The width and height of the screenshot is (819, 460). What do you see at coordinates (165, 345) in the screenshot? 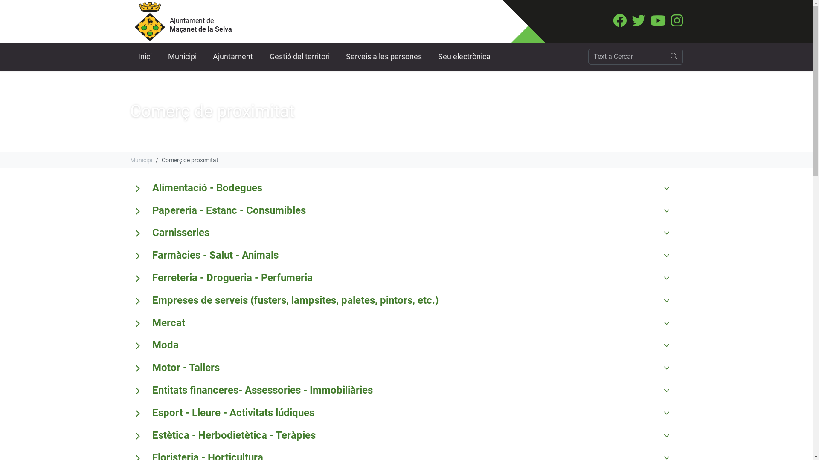
I see `Moda` at bounding box center [165, 345].